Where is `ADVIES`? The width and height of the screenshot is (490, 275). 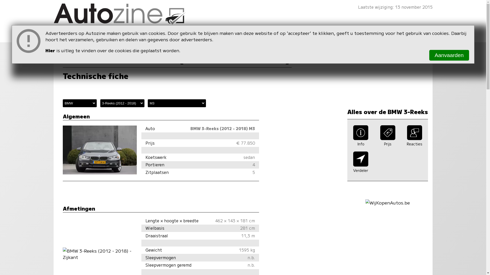 ADVIES is located at coordinates (205, 42).